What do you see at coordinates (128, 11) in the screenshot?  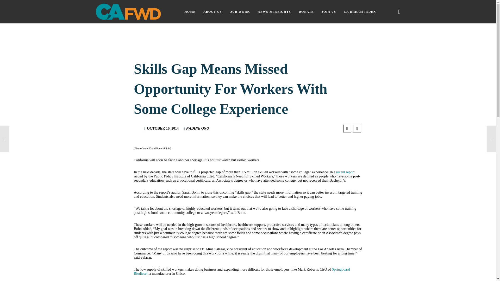 I see `California Forward` at bounding box center [128, 11].